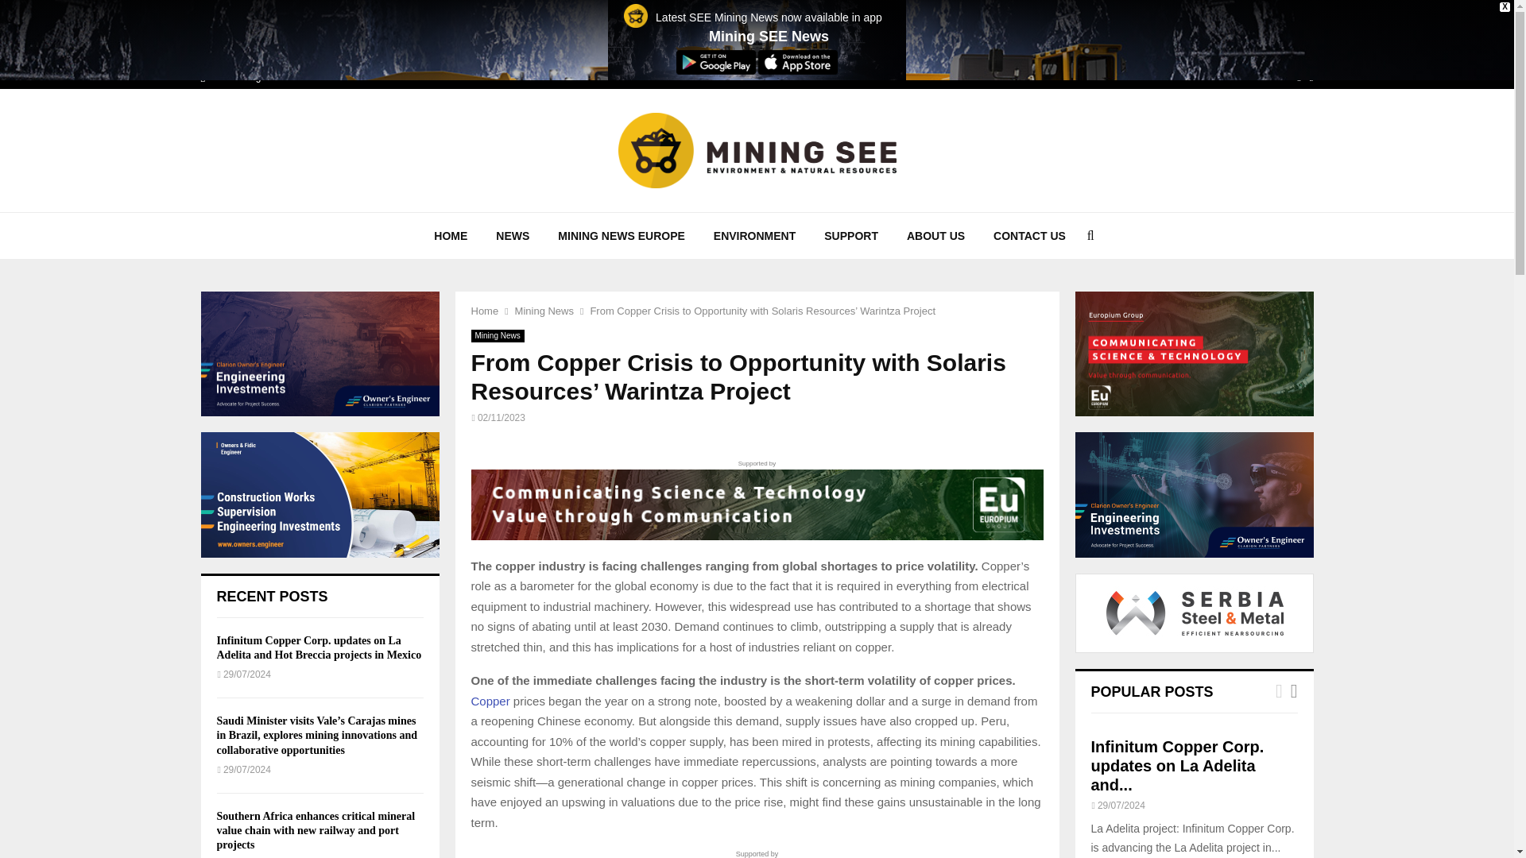 The width and height of the screenshot is (1526, 858). Describe the element at coordinates (621, 235) in the screenshot. I see `MINING NEWS EUROPE` at that location.